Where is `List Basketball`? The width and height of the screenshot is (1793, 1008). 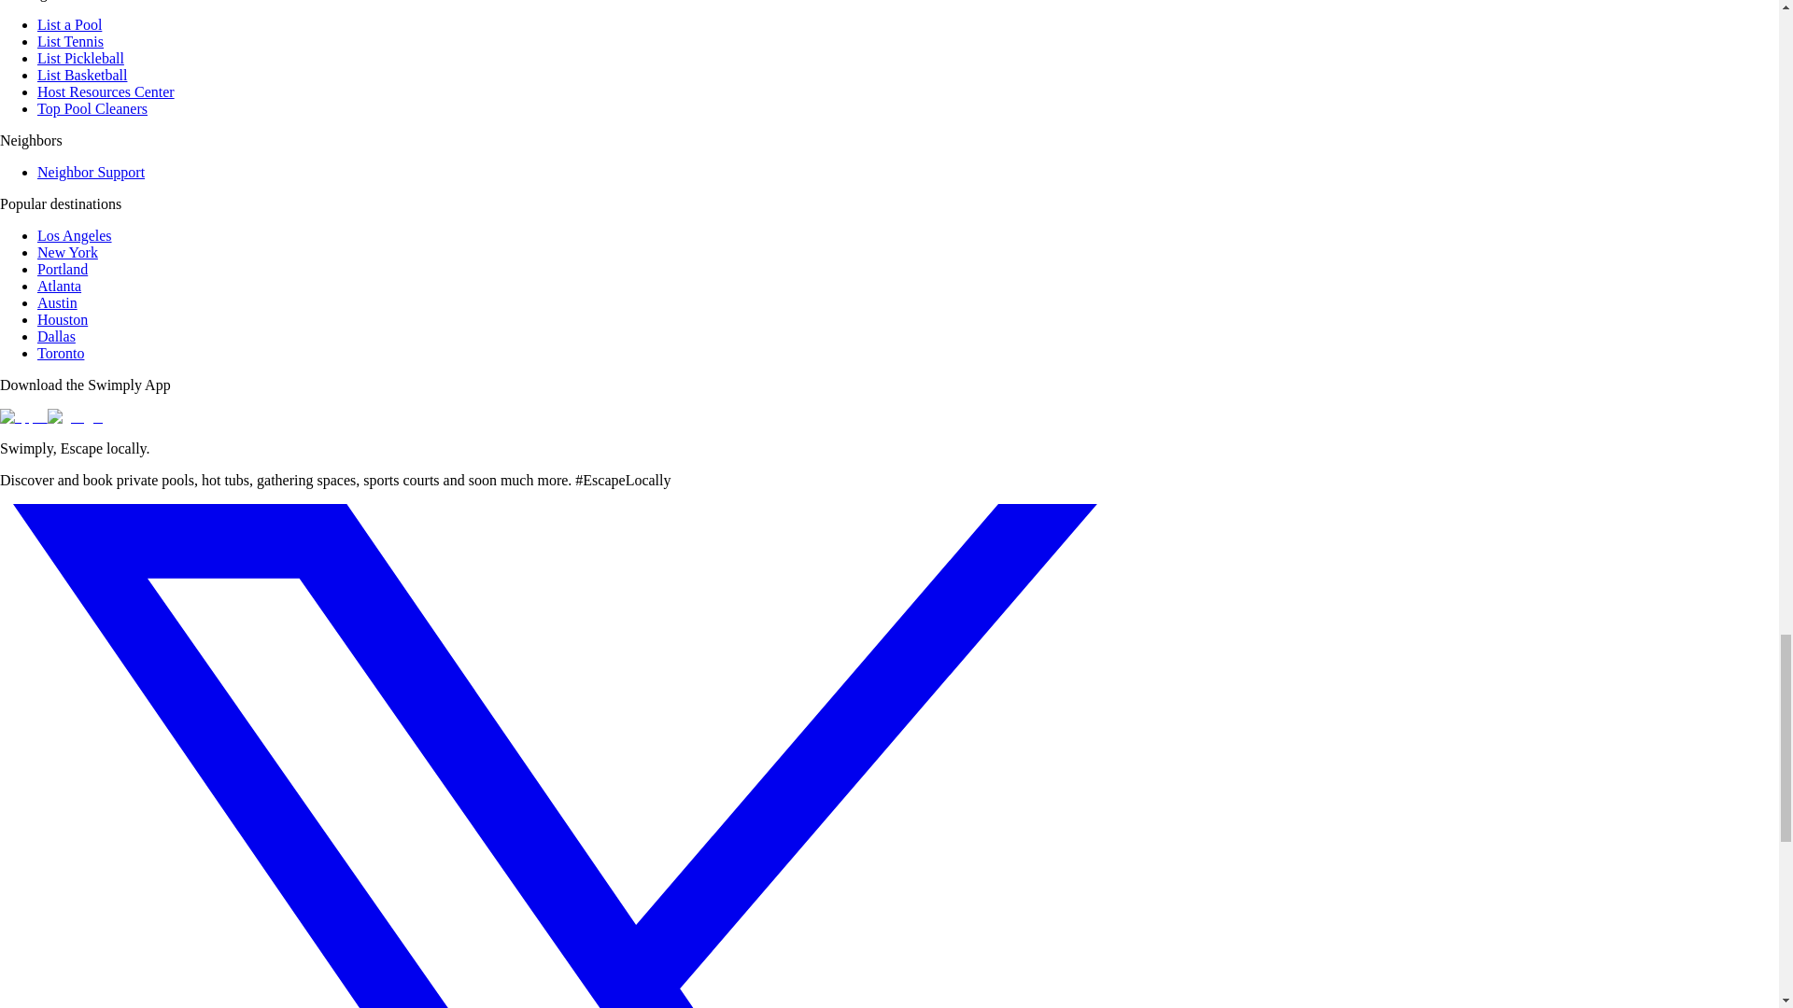
List Basketball is located at coordinates (82, 75).